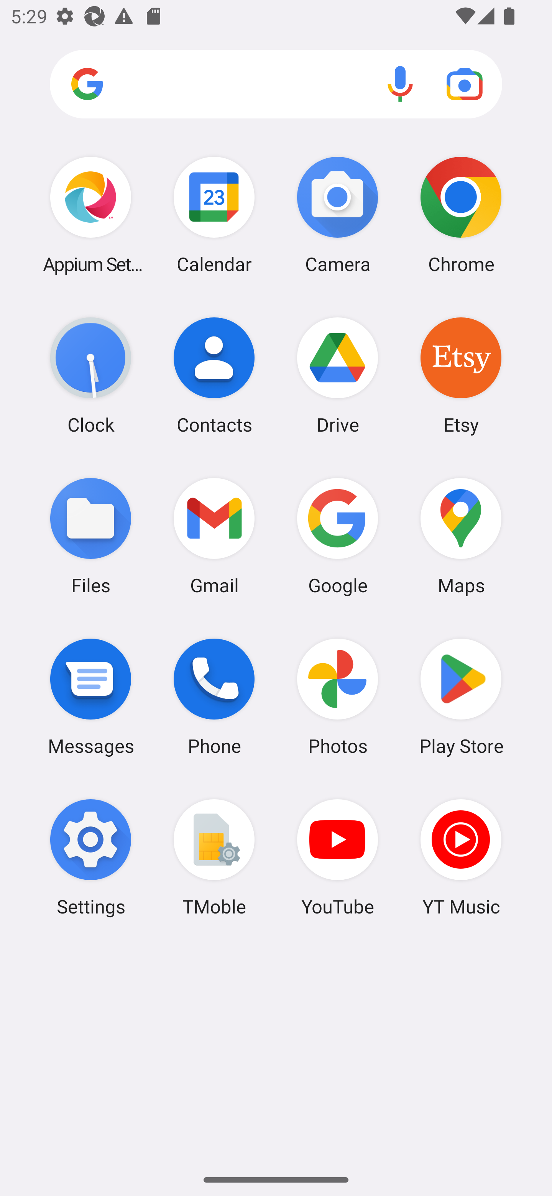  Describe the element at coordinates (338, 858) in the screenshot. I see `YouTube` at that location.